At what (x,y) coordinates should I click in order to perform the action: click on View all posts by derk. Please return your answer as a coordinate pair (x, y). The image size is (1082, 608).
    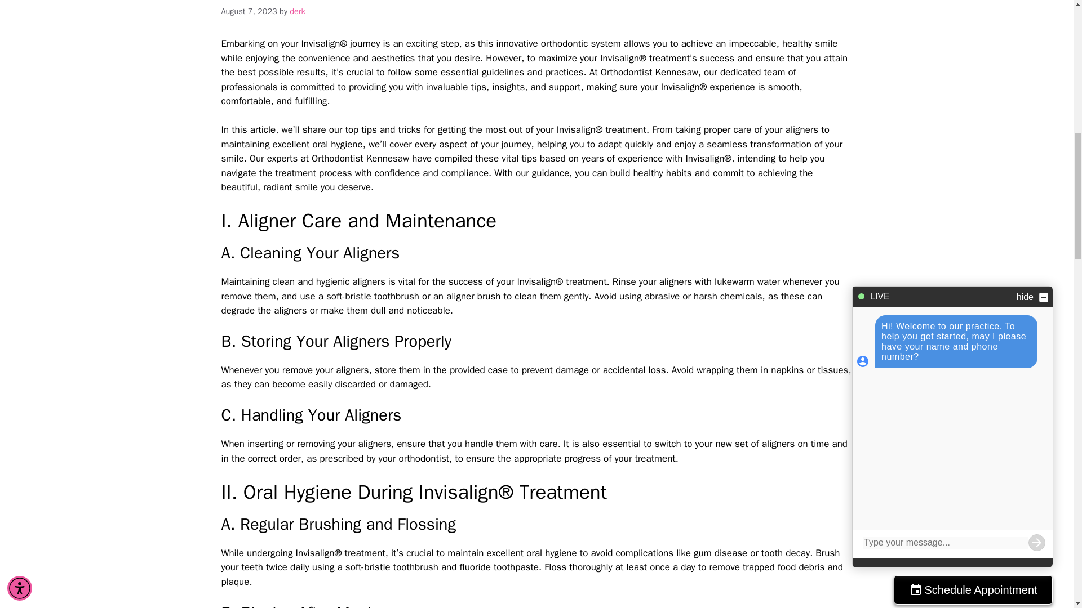
    Looking at the image, I should click on (298, 11).